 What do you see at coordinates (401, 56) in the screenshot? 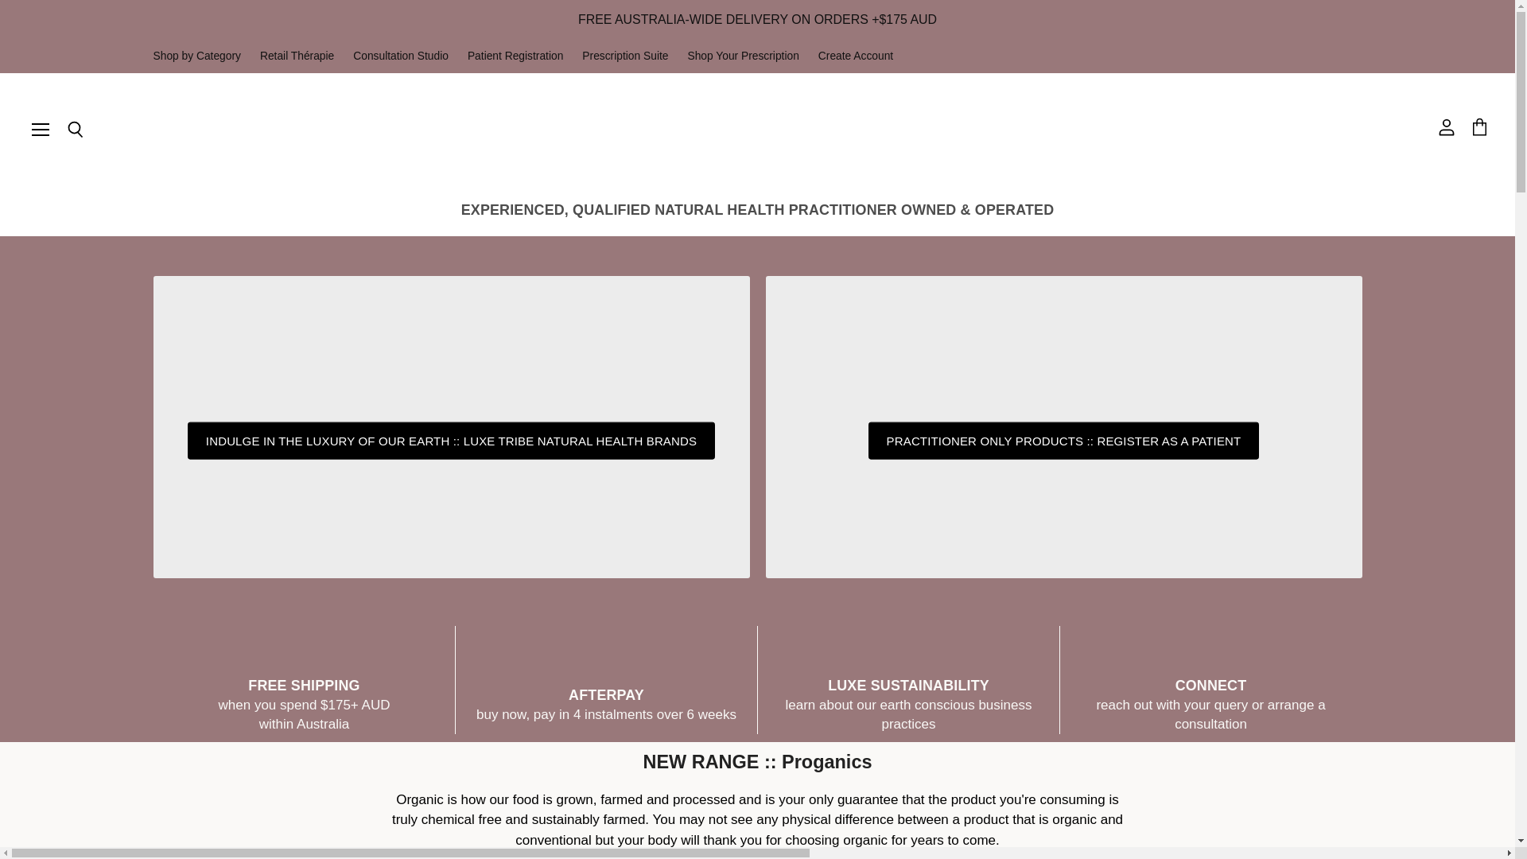
I see `Consultation Studio` at bounding box center [401, 56].